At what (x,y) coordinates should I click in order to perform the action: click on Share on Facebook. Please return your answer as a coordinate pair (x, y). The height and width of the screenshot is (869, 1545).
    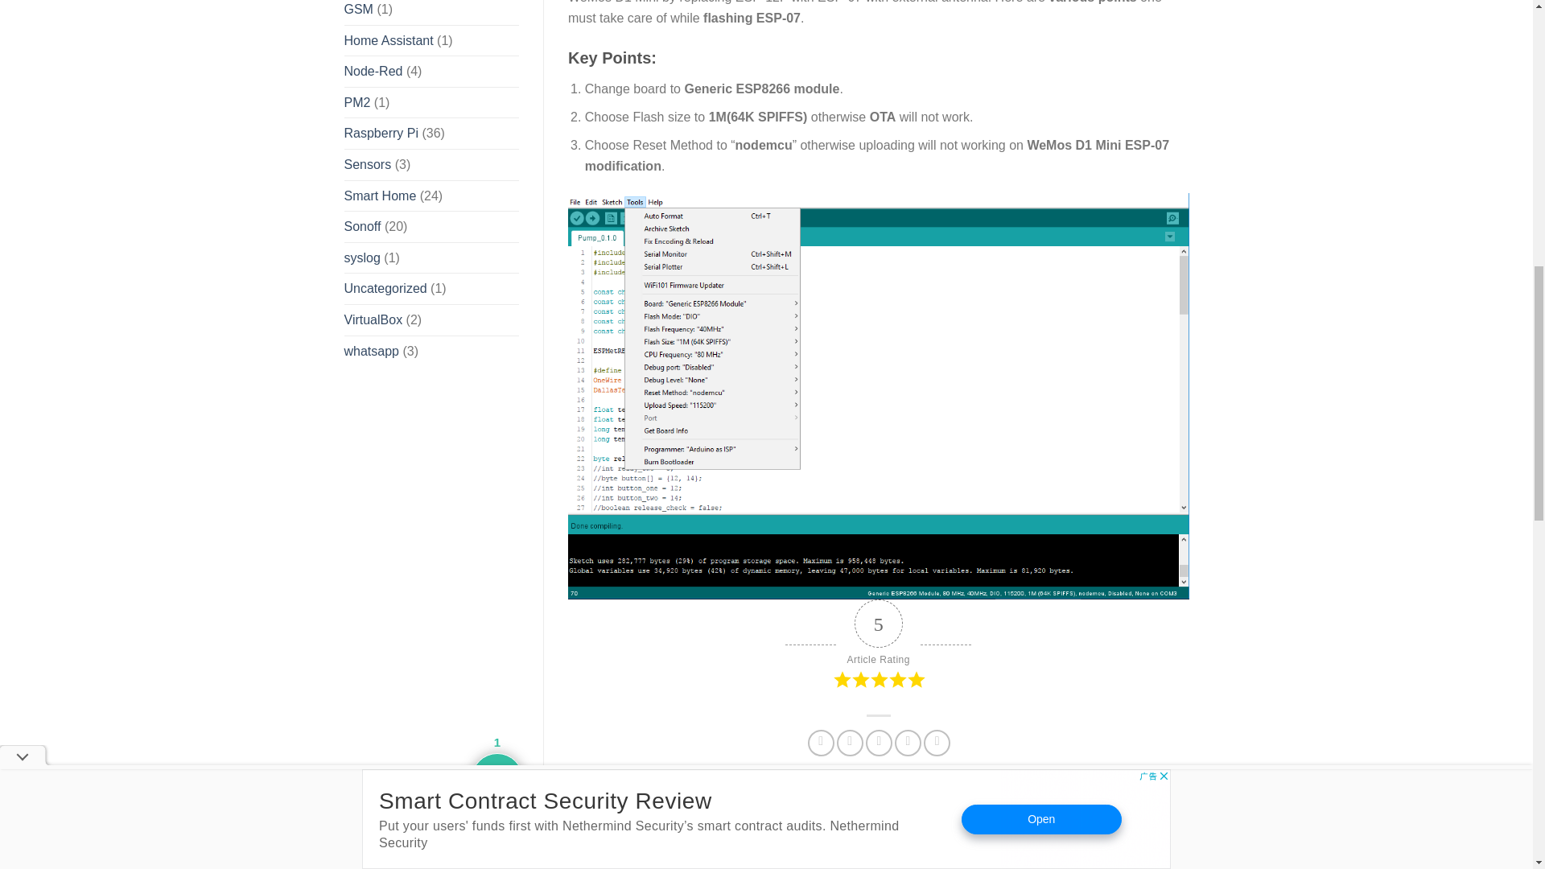
    Looking at the image, I should click on (821, 743).